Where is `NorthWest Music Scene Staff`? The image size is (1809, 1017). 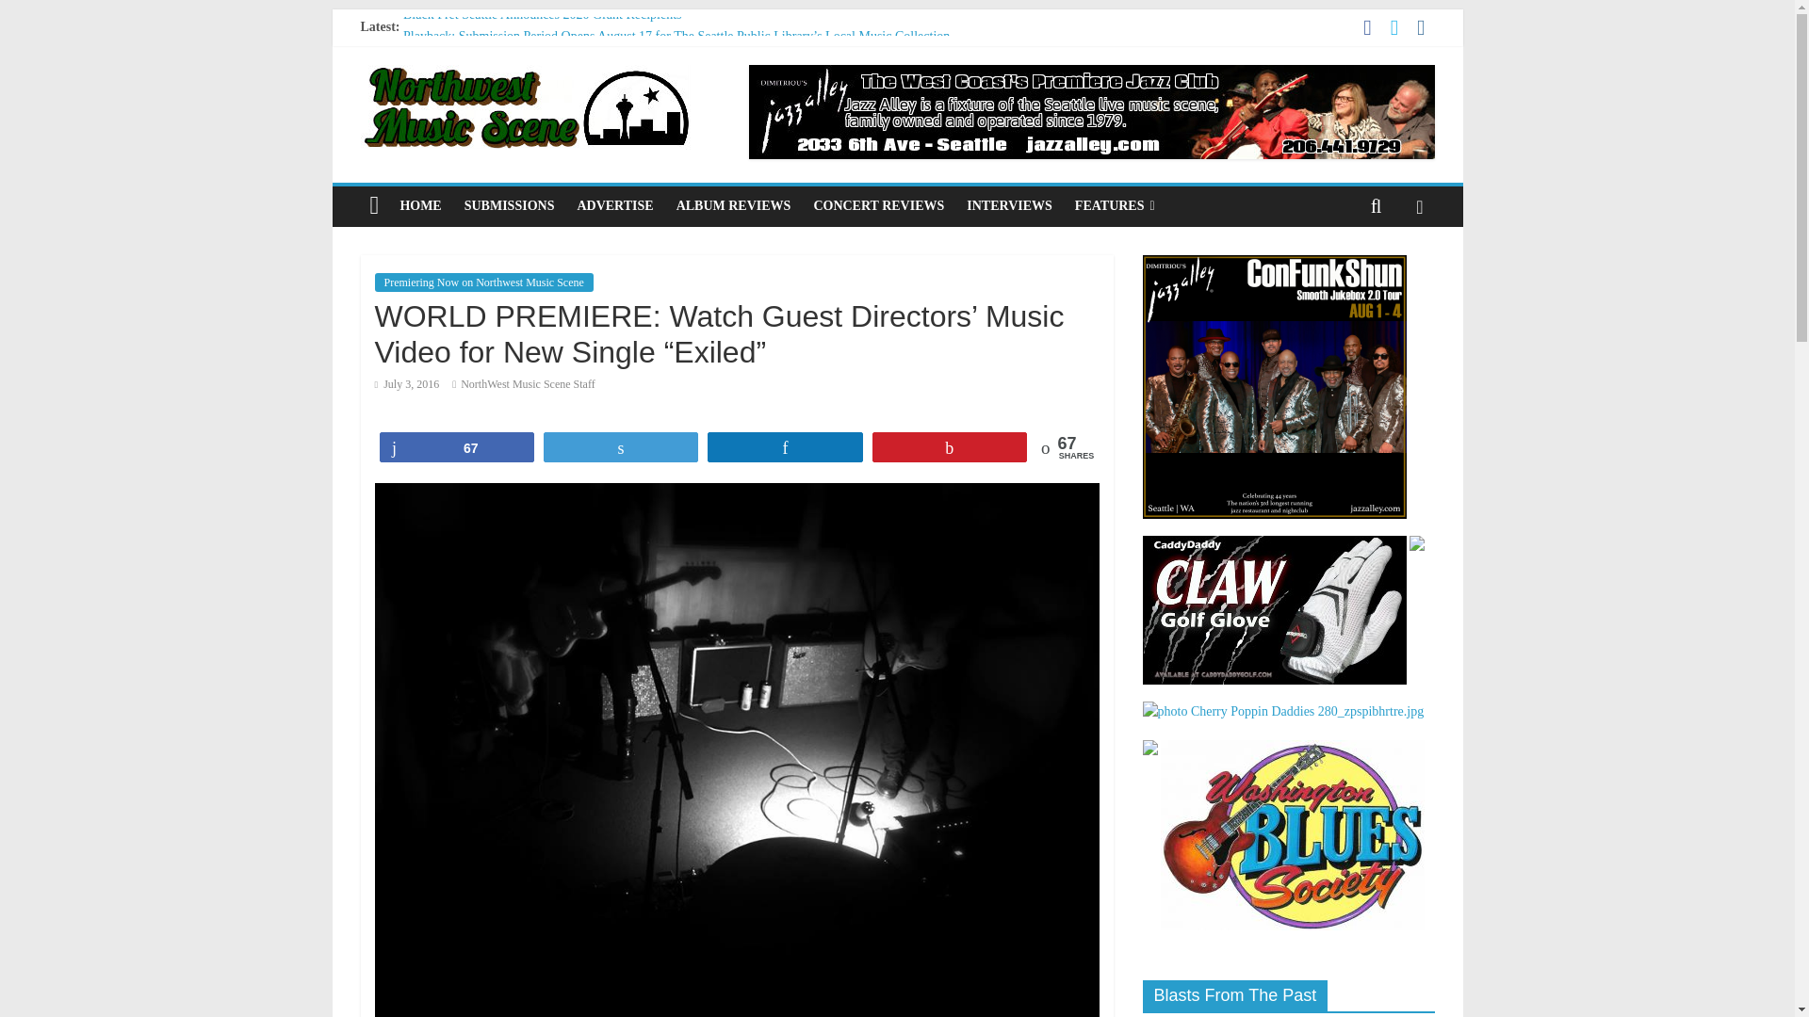 NorthWest Music Scene Staff is located at coordinates (528, 383).